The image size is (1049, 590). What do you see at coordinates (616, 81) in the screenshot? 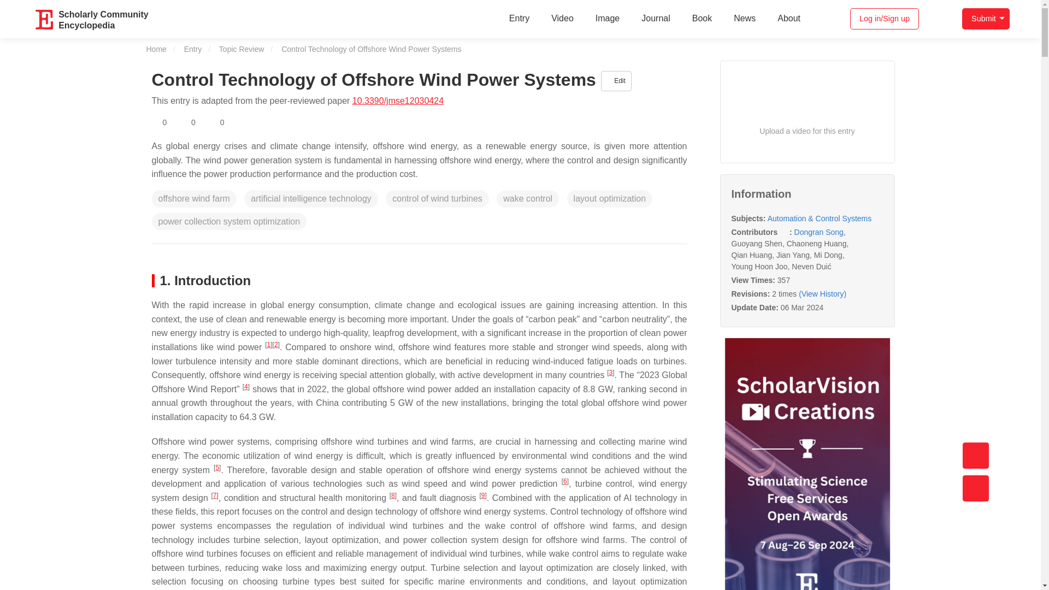
I see `Edit` at bounding box center [616, 81].